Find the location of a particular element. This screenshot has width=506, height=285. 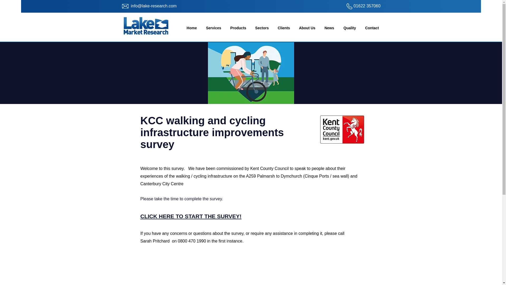

Sectors is located at coordinates (262, 28).